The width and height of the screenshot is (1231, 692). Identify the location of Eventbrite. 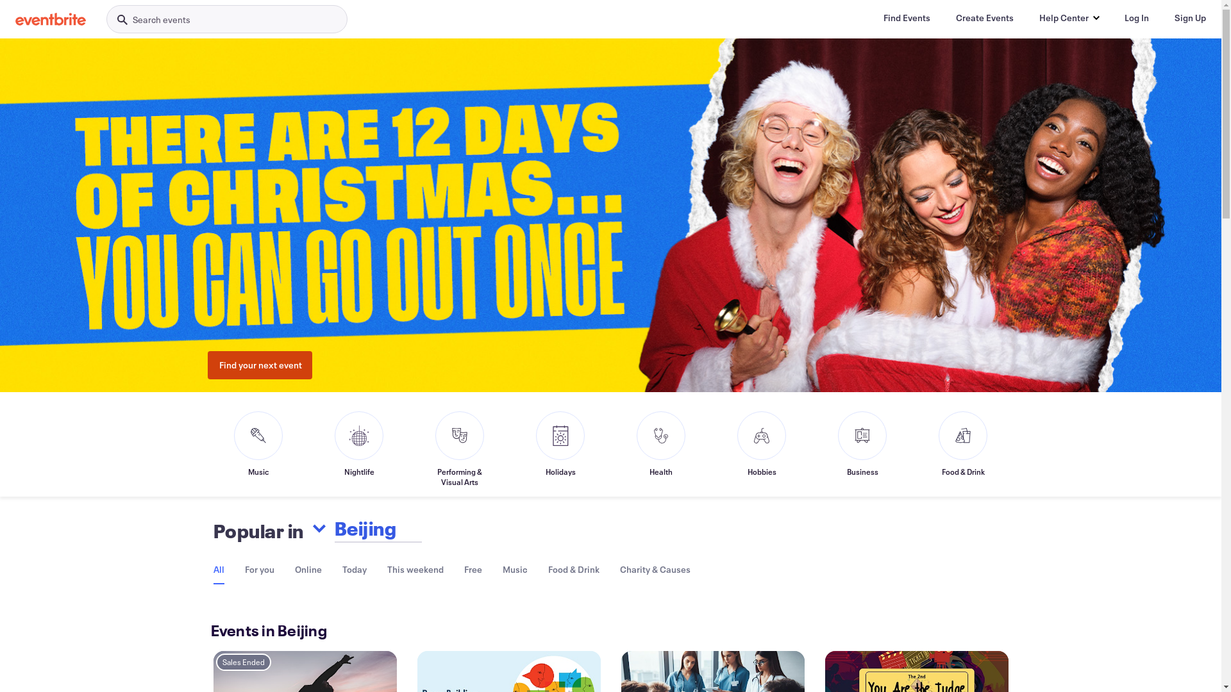
(51, 19).